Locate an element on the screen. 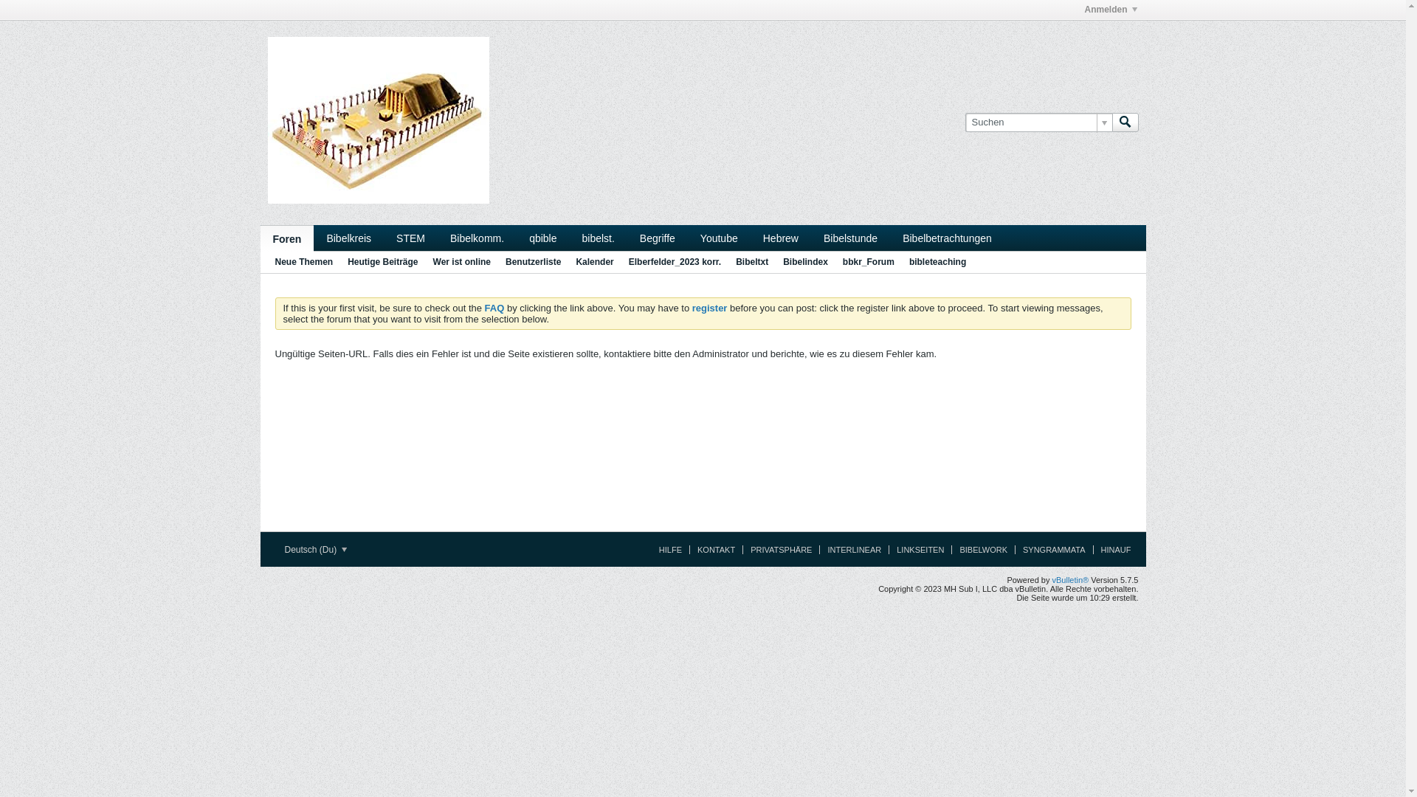 The height and width of the screenshot is (797, 1417). Begriffe is located at coordinates (658, 238).